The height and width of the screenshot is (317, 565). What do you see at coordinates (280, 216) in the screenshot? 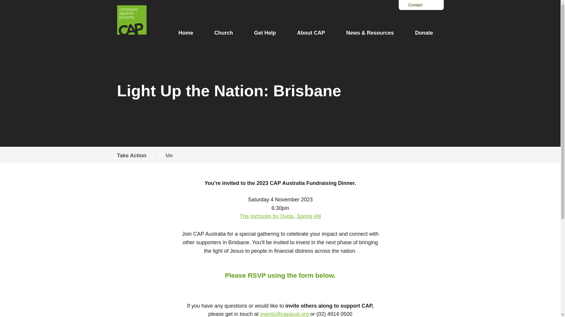
I see `The Inchcolm by Ovolo, Spring Hill` at bounding box center [280, 216].